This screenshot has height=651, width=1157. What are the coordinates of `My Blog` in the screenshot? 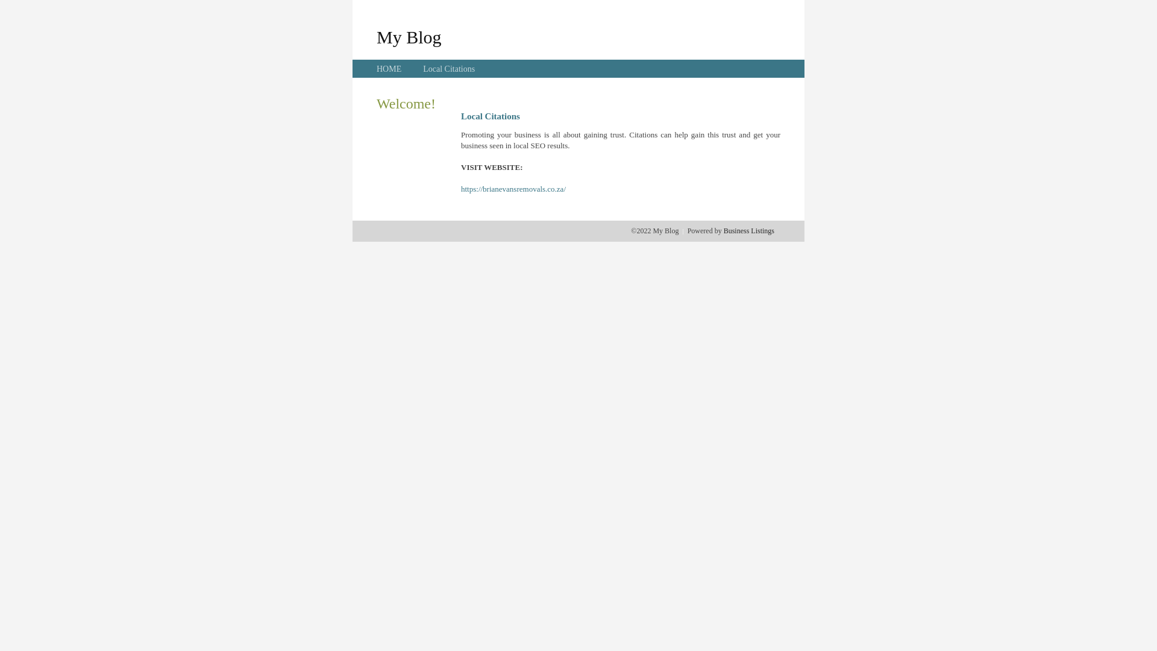 It's located at (409, 37).